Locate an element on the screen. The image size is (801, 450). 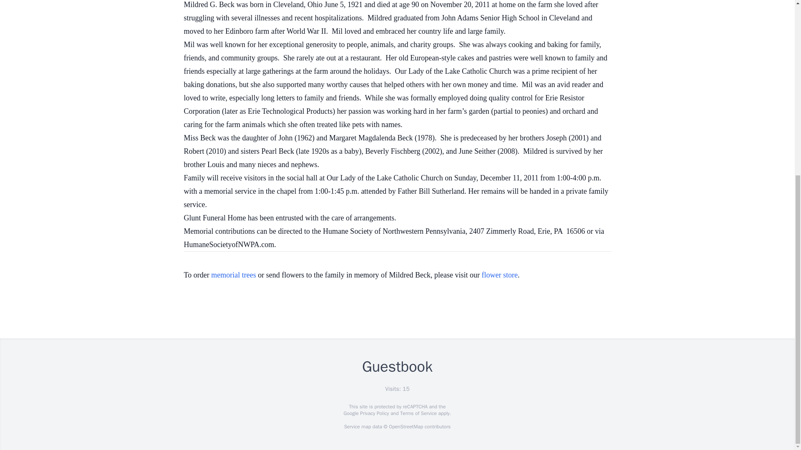
OpenStreetMap is located at coordinates (406, 427).